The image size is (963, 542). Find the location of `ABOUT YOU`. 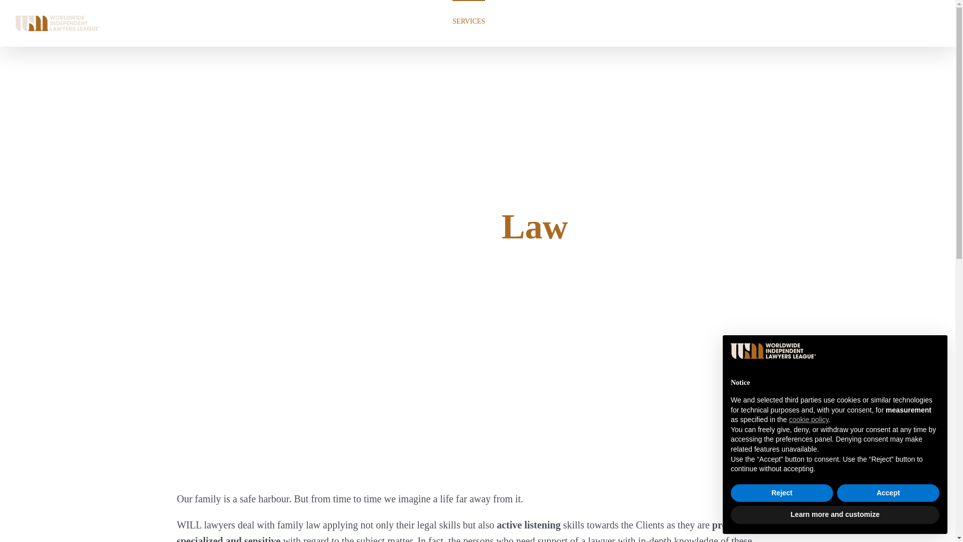

ABOUT YOU is located at coordinates (419, 21).